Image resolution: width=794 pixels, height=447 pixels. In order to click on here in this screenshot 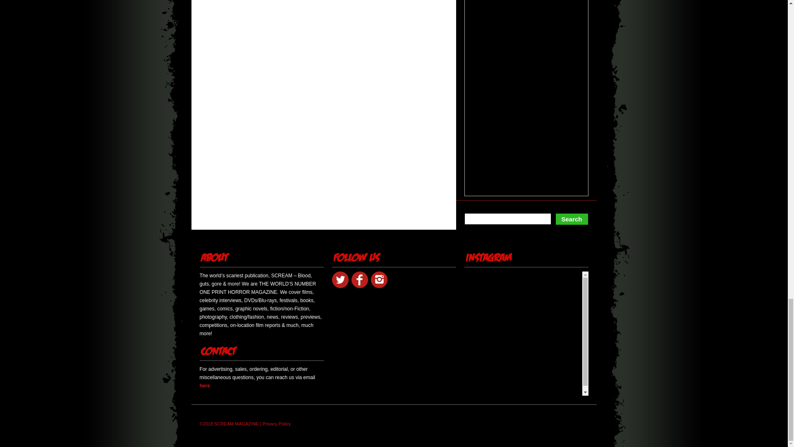, I will do `click(204, 385)`.